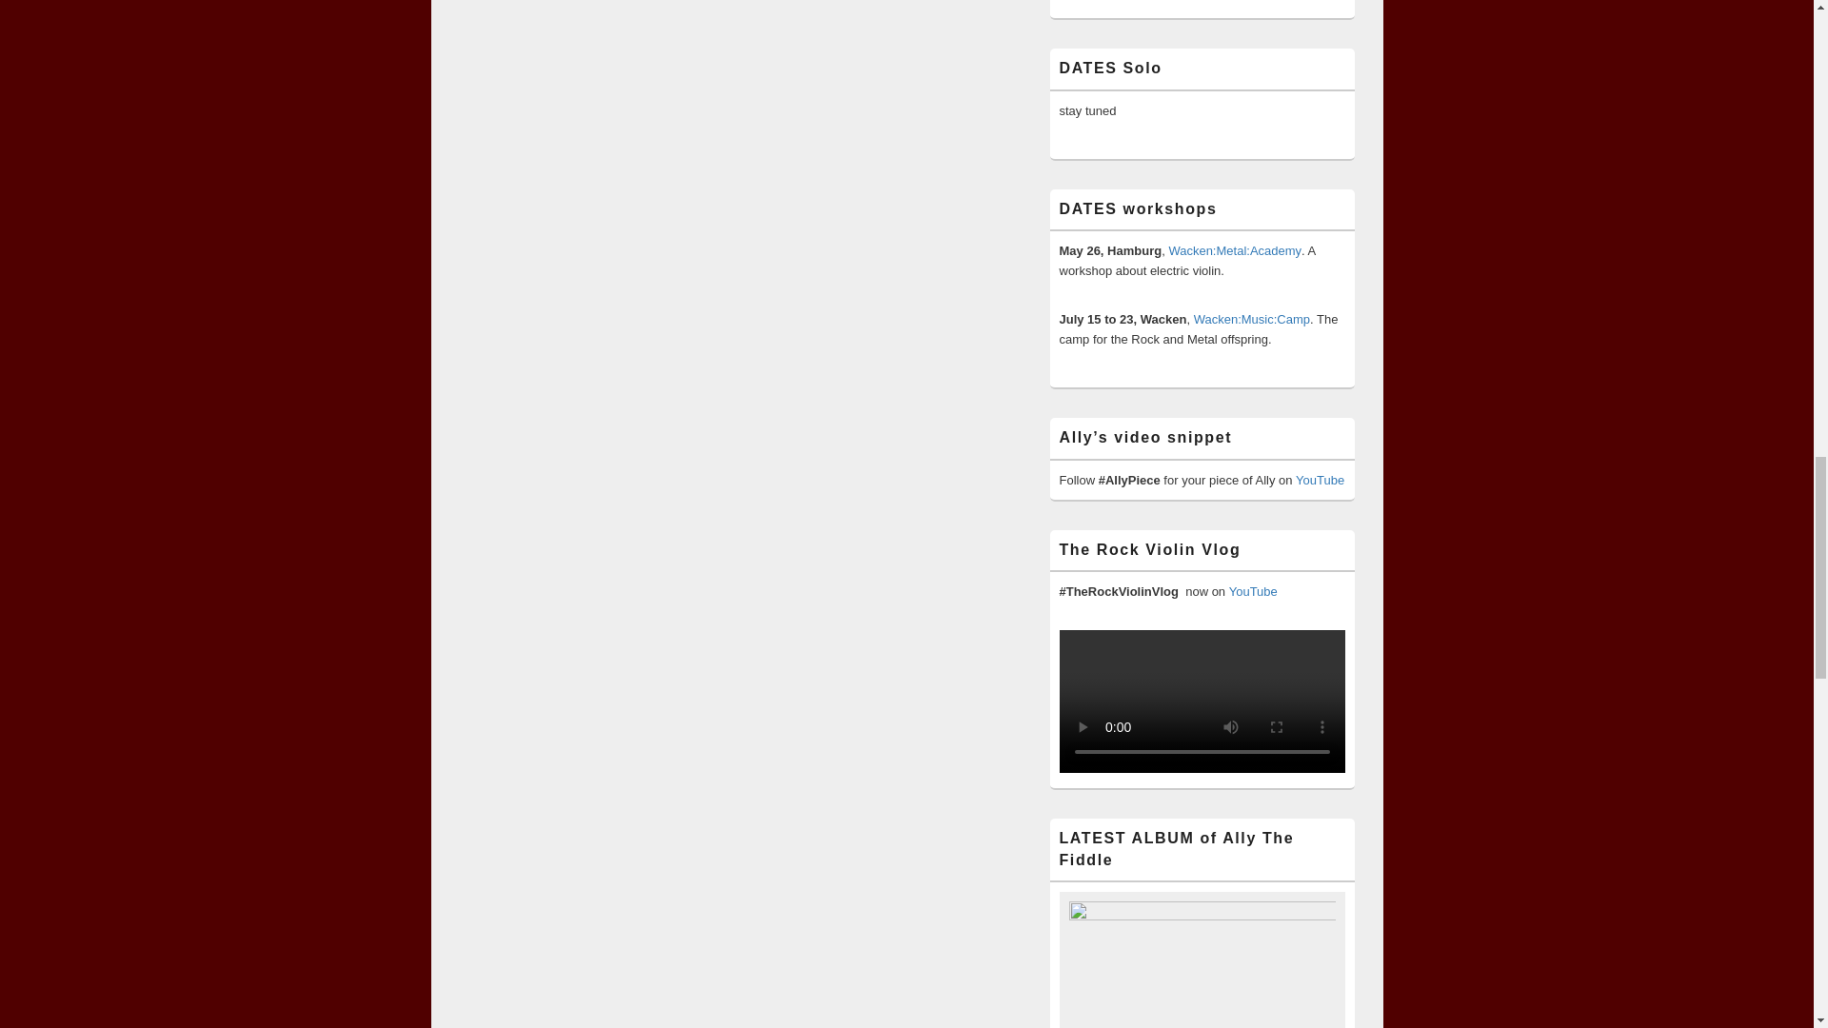  I want to click on YouTube, so click(1320, 480).